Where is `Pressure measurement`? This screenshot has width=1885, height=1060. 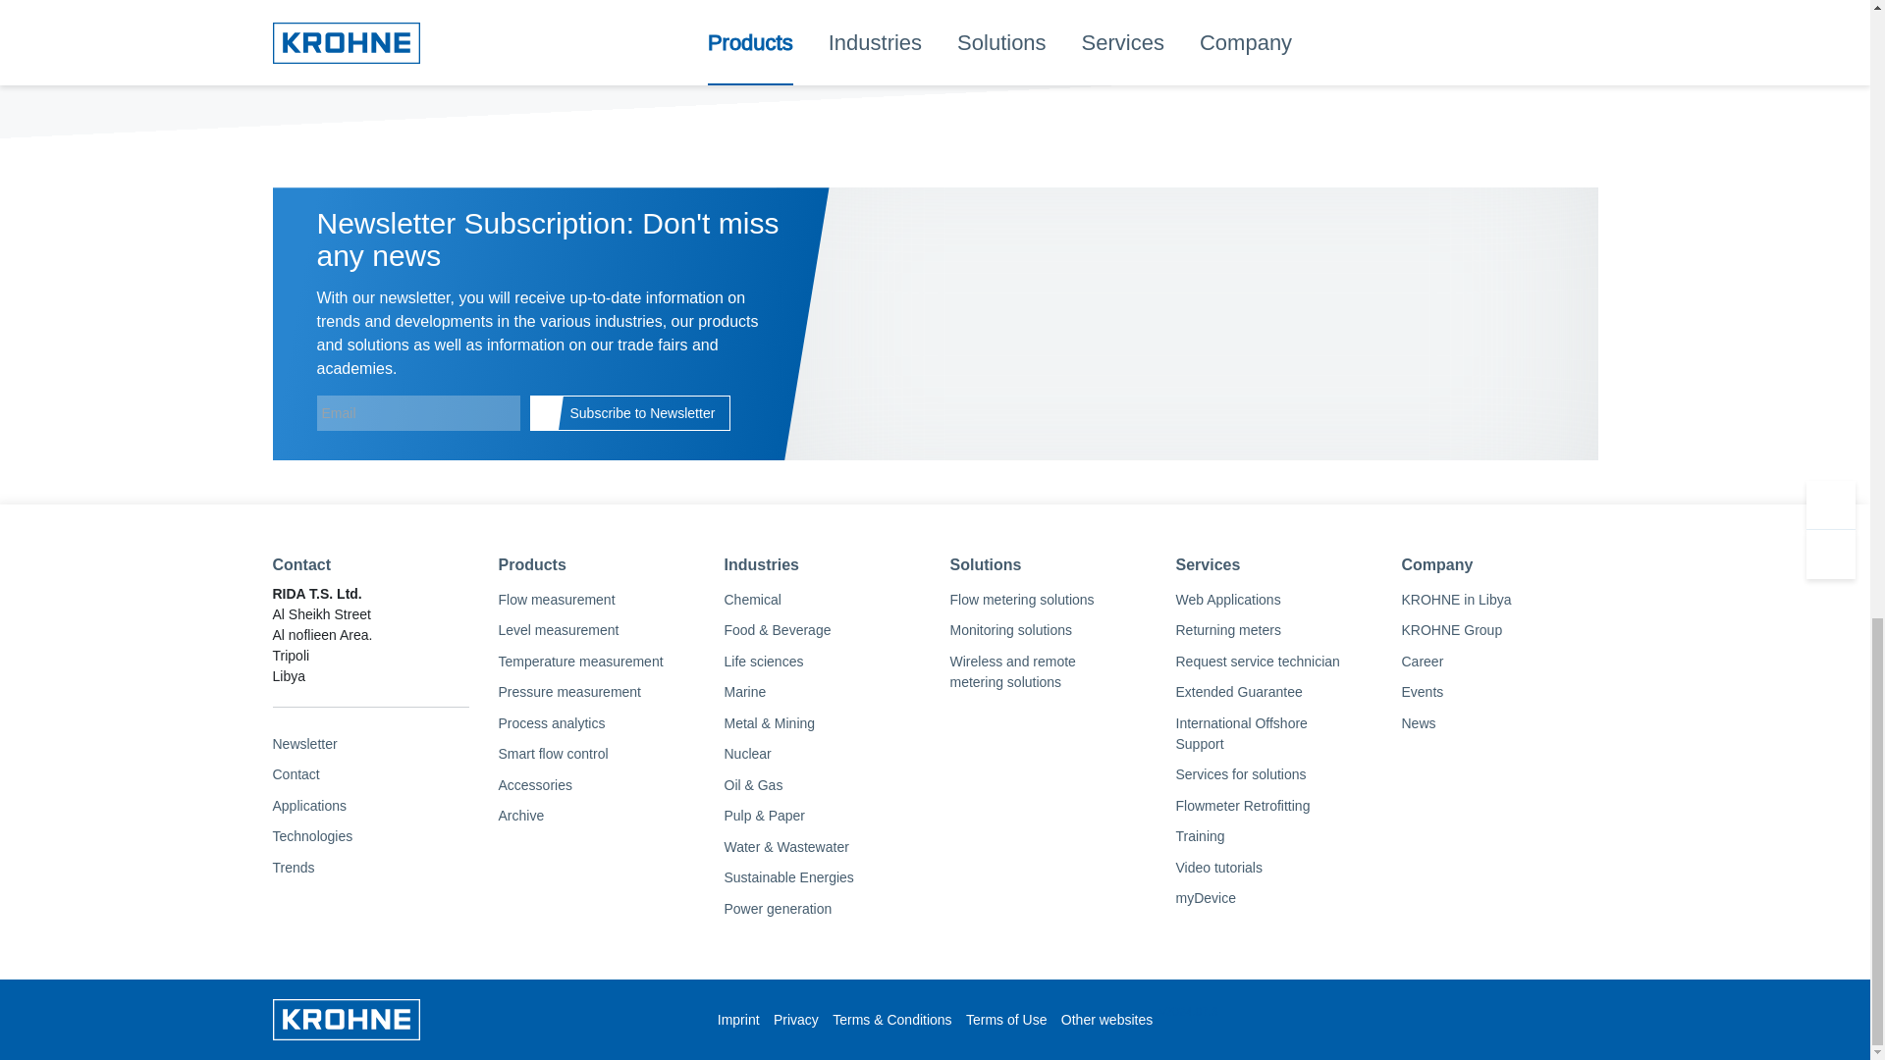
Pressure measurement is located at coordinates (597, 693).